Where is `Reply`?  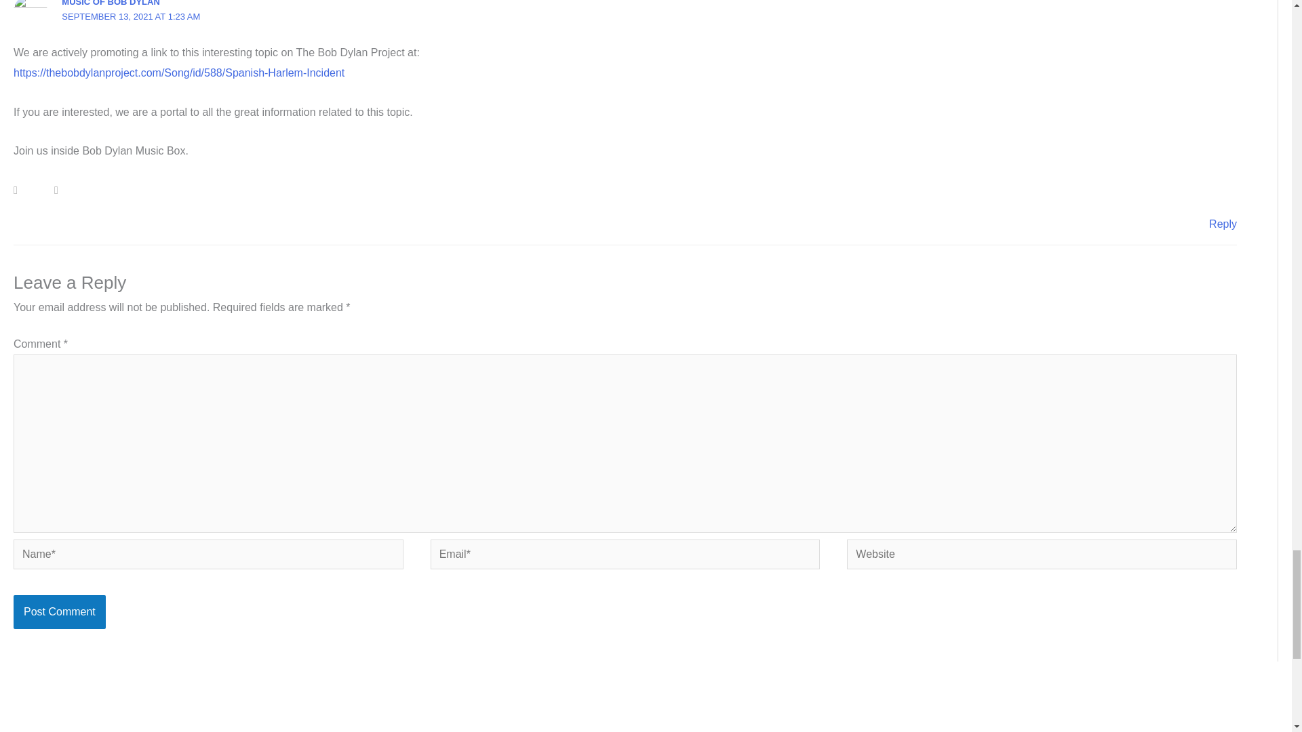 Reply is located at coordinates (1223, 224).